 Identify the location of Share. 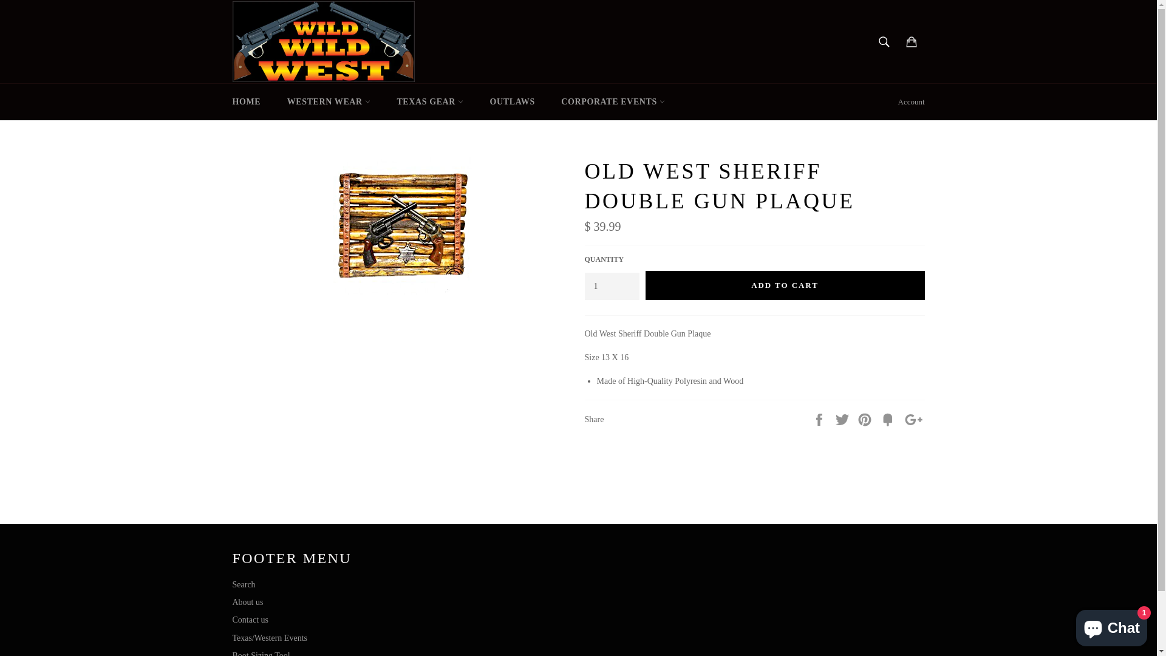
(820, 419).